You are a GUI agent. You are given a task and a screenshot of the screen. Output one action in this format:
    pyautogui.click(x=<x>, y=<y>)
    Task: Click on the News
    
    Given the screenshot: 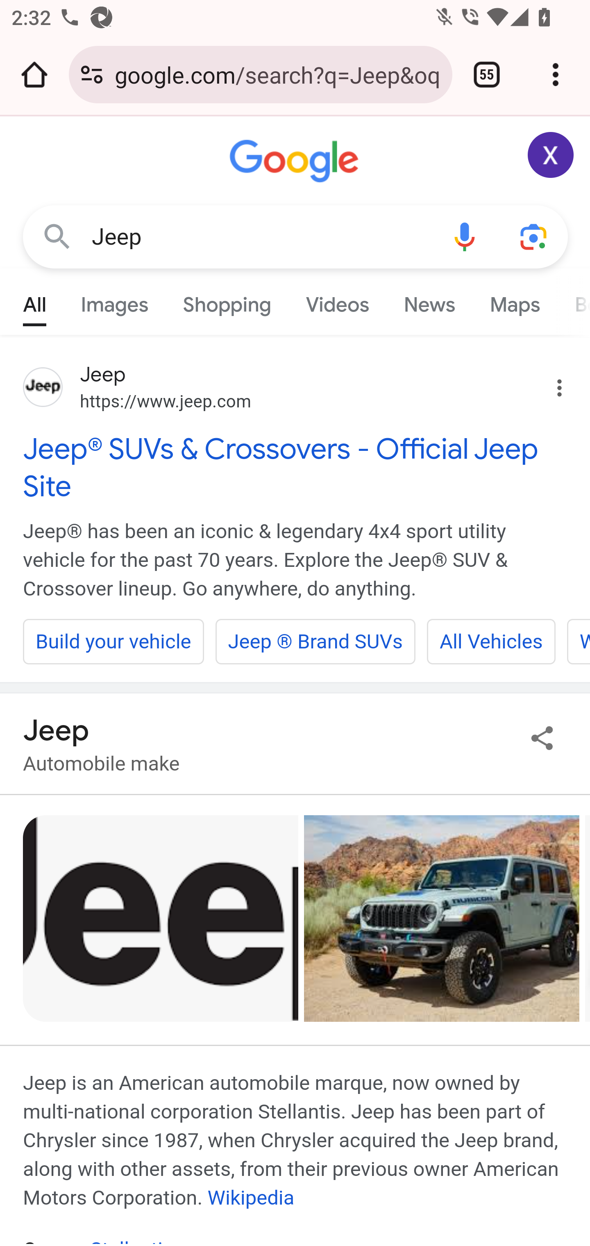 What is the action you would take?
    pyautogui.click(x=429, y=301)
    